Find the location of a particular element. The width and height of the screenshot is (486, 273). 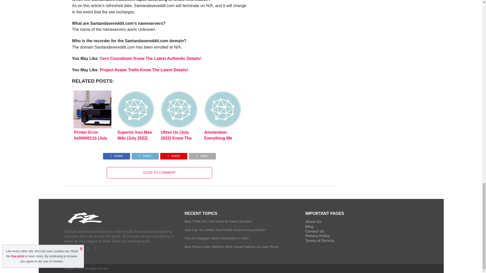

Project Avatar Trello Know The Latest Details! is located at coordinates (144, 70).